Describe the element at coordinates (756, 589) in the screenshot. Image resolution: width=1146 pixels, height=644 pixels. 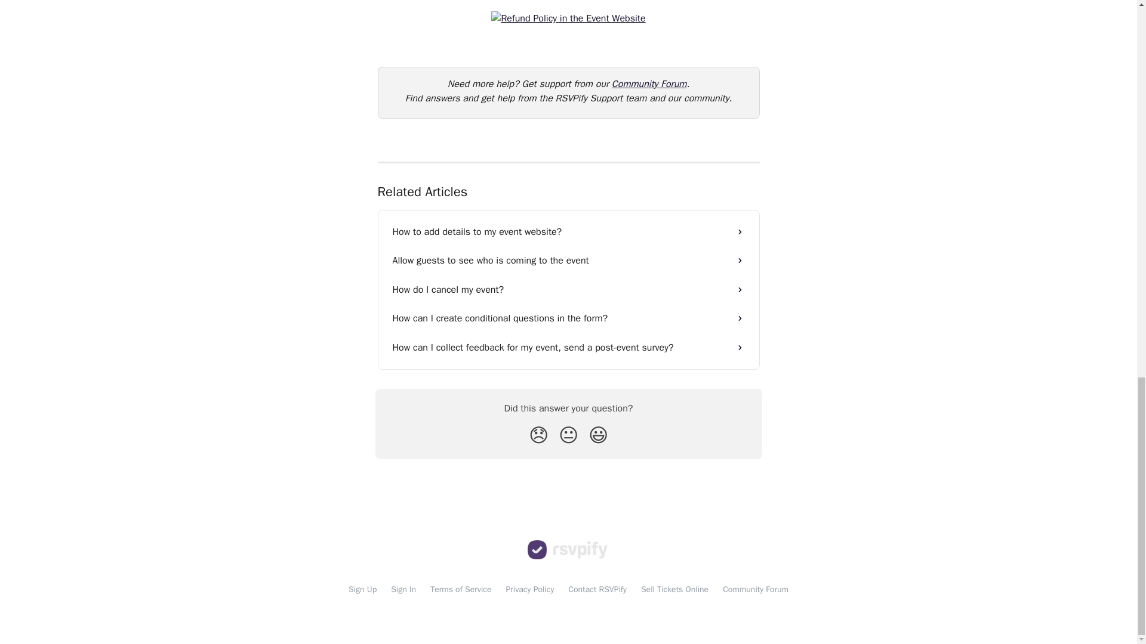
I see `Community Forum` at that location.